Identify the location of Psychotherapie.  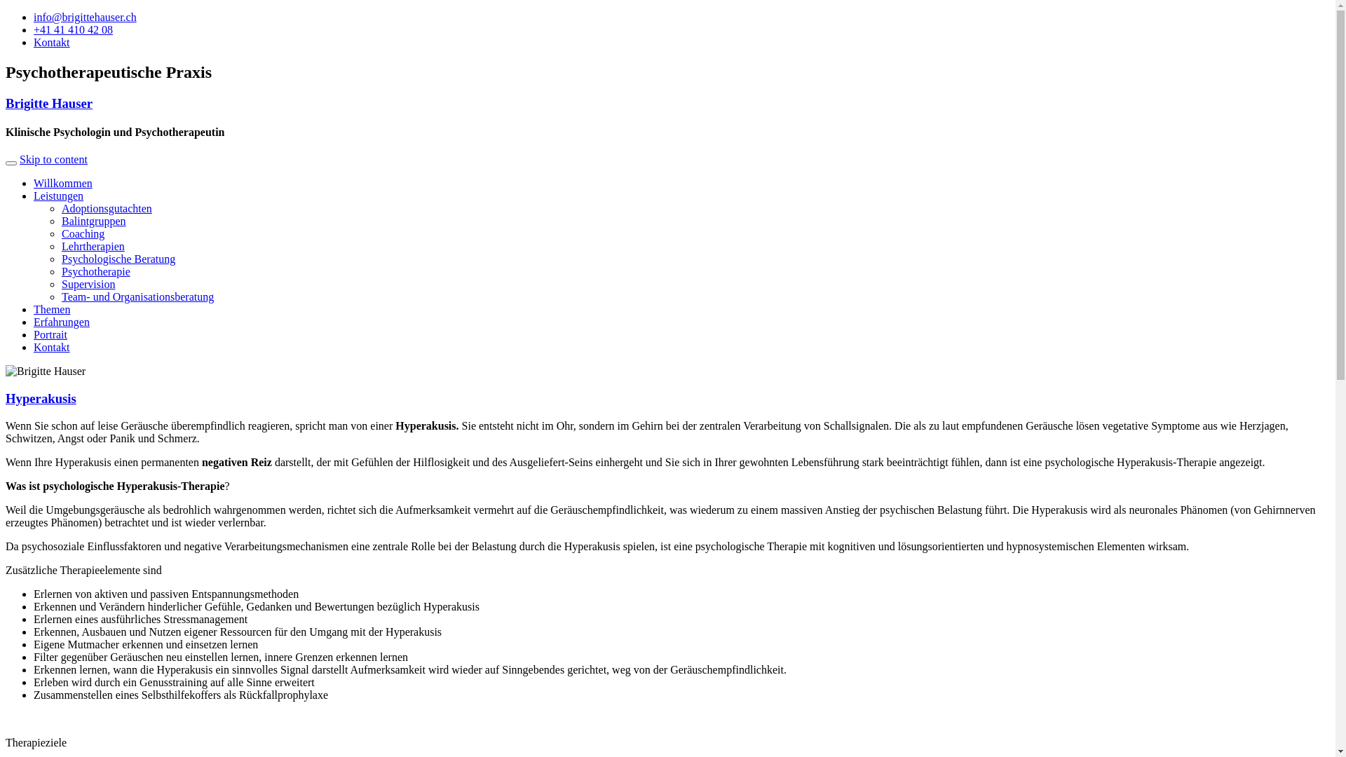
(96, 272).